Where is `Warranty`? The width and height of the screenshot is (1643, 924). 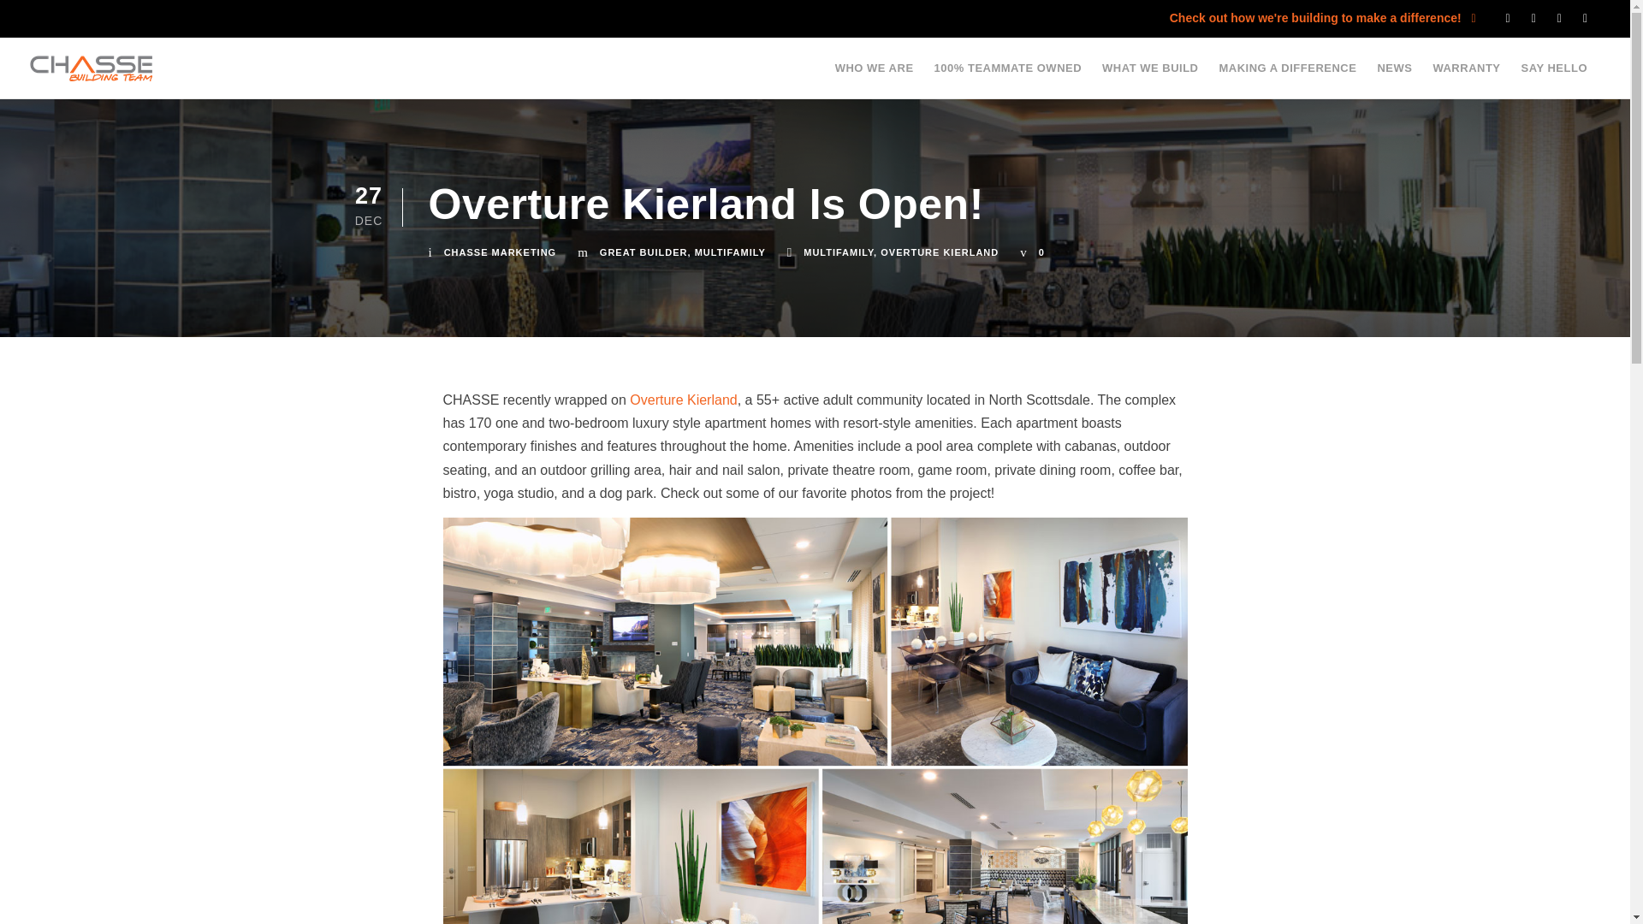
Warranty is located at coordinates (403, 721).